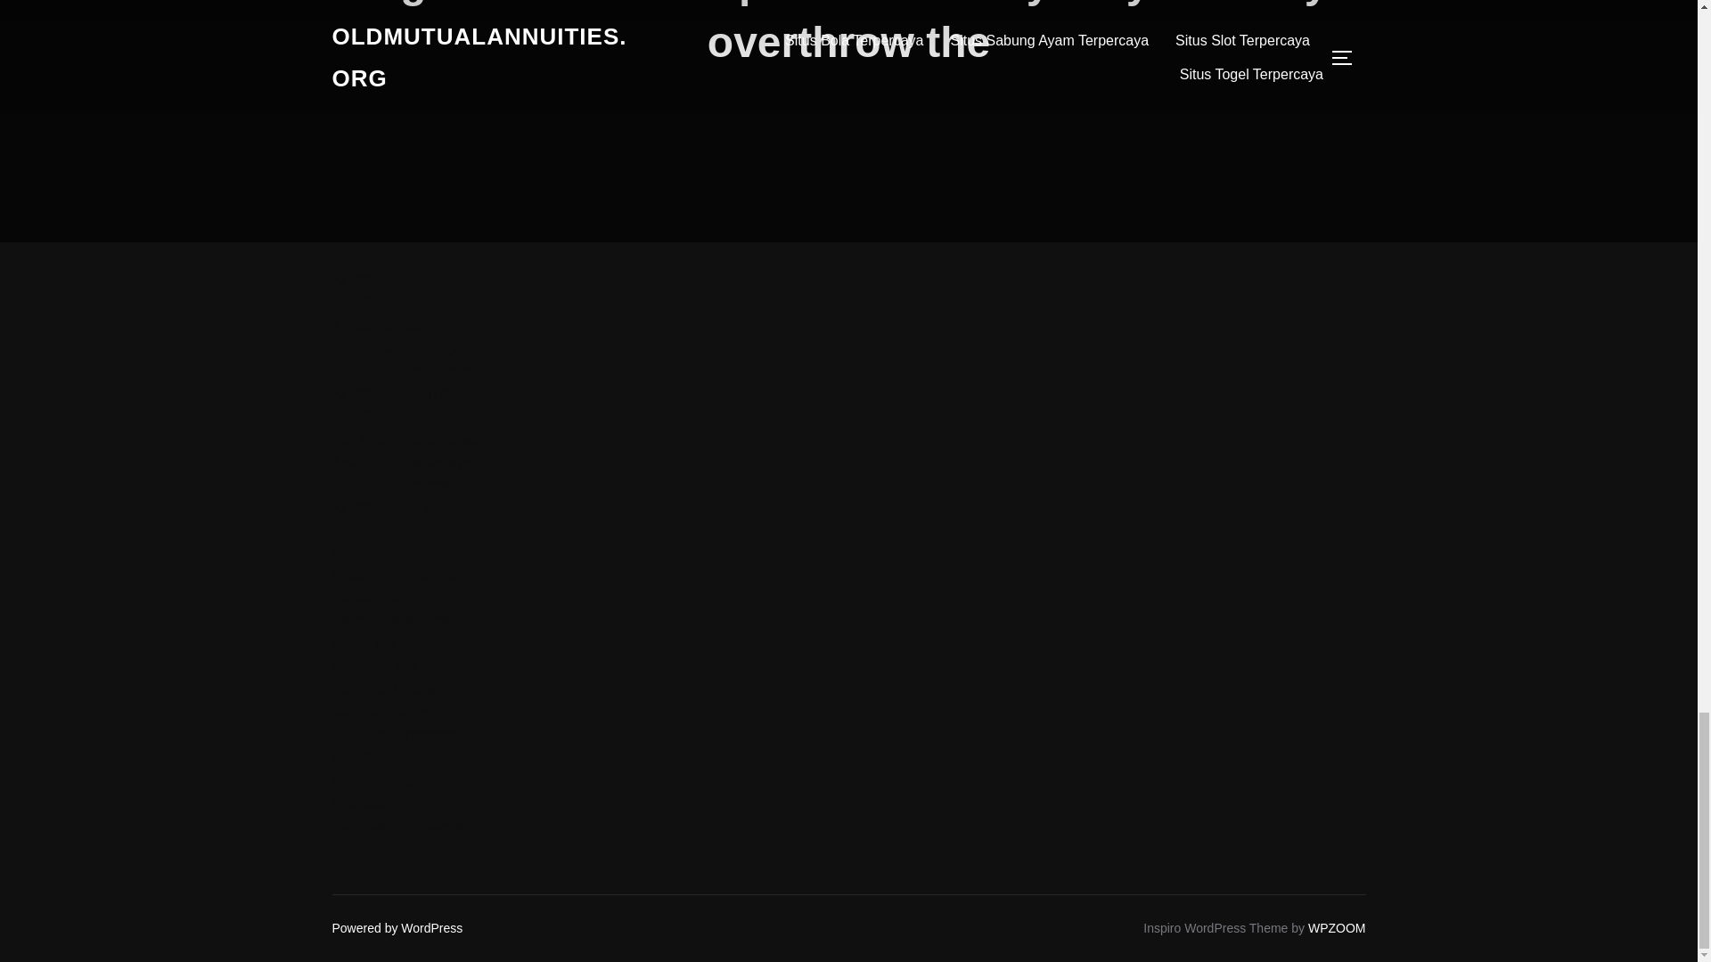 The width and height of the screenshot is (1711, 962). Describe the element at coordinates (408, 417) in the screenshot. I see `King88Bet Link Alternatif` at that location.